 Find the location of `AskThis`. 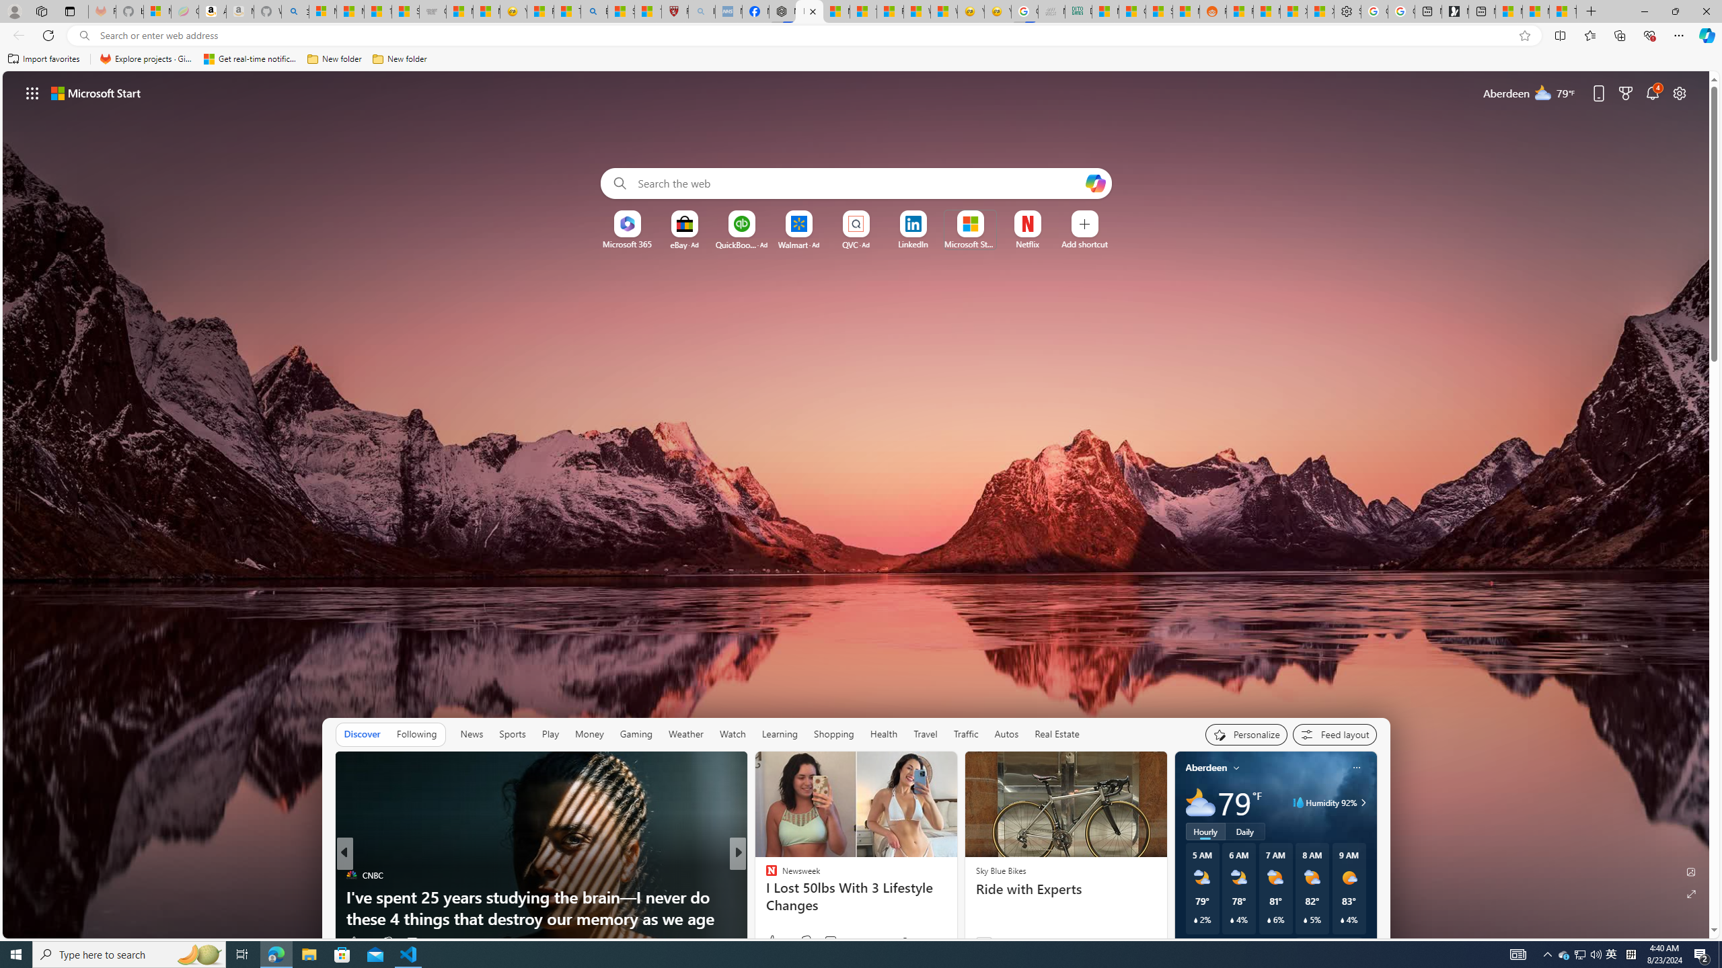

AskThis is located at coordinates (765, 897).